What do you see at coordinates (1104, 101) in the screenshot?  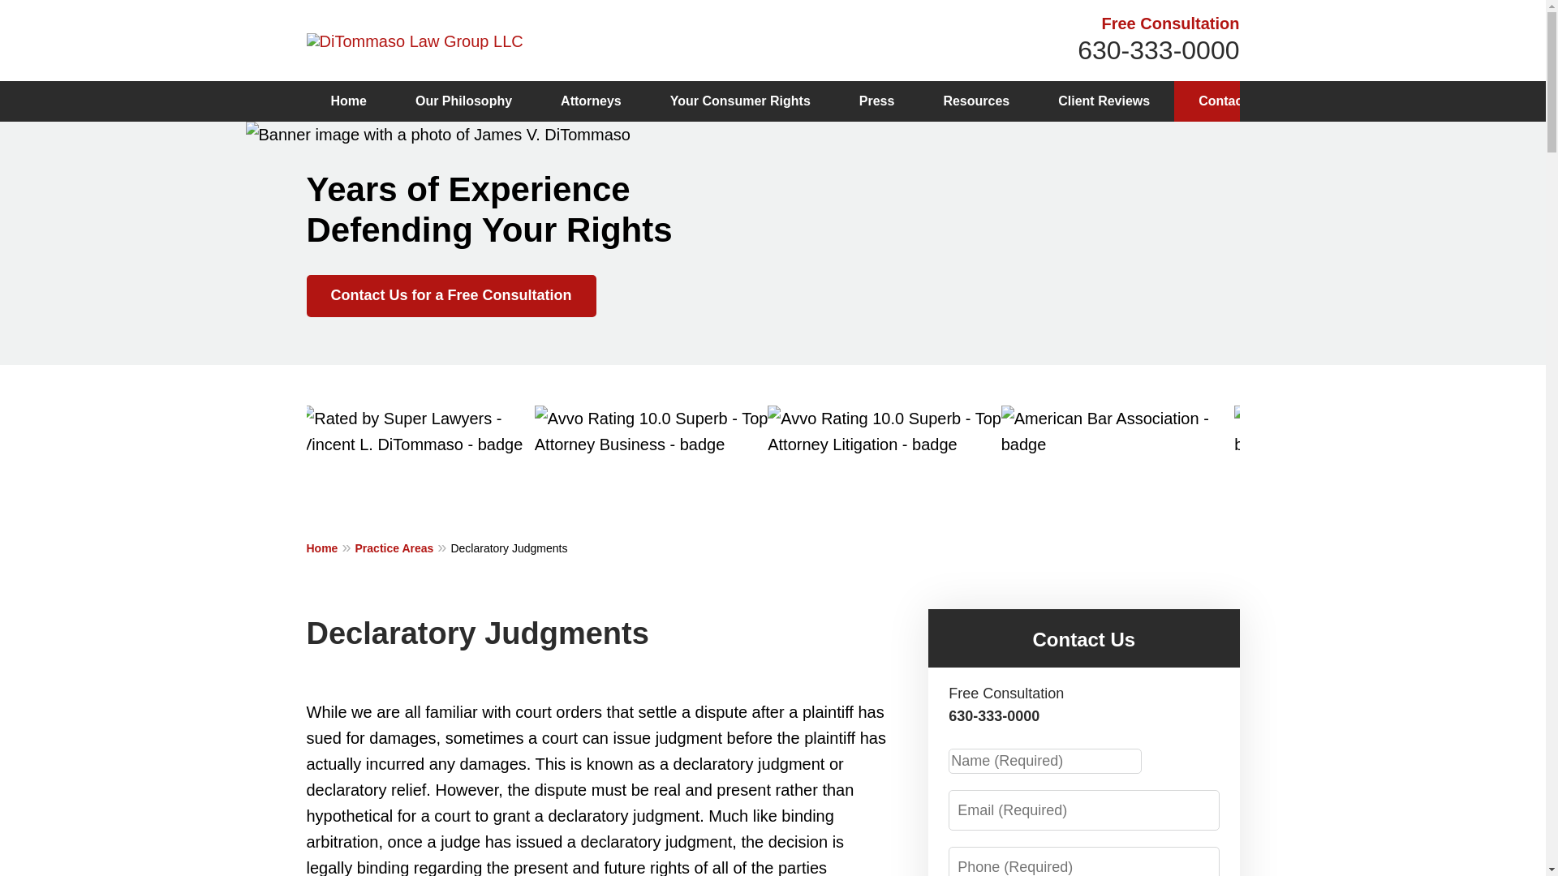 I see `Client Reviews` at bounding box center [1104, 101].